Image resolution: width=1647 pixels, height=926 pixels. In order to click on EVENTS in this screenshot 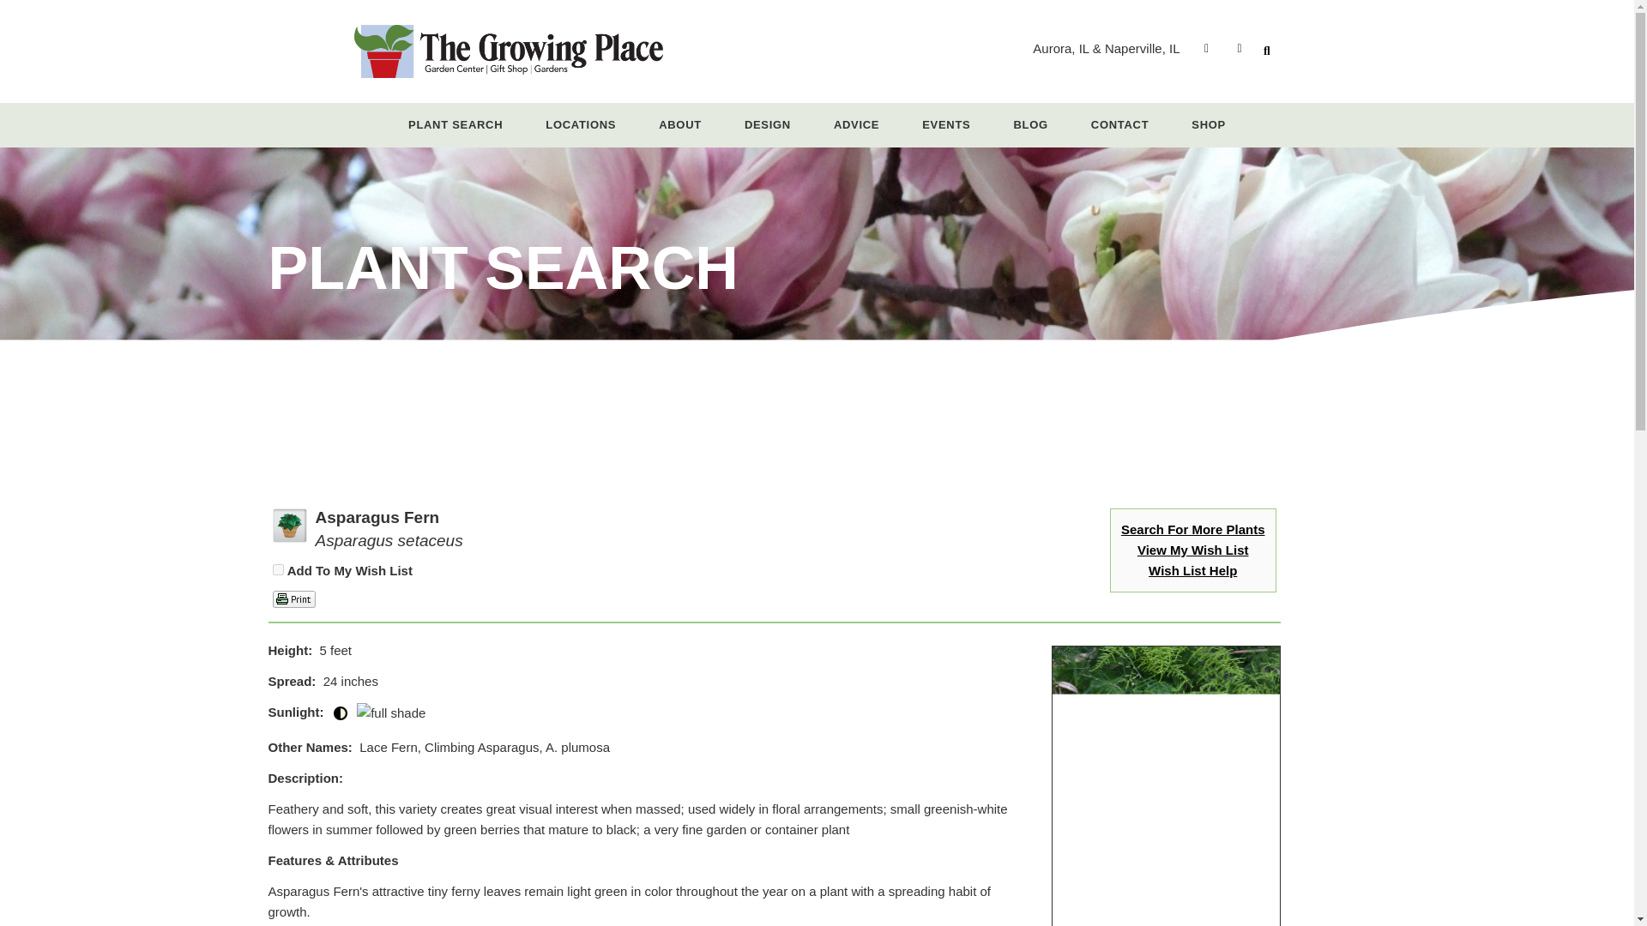, I will do `click(945, 125)`.